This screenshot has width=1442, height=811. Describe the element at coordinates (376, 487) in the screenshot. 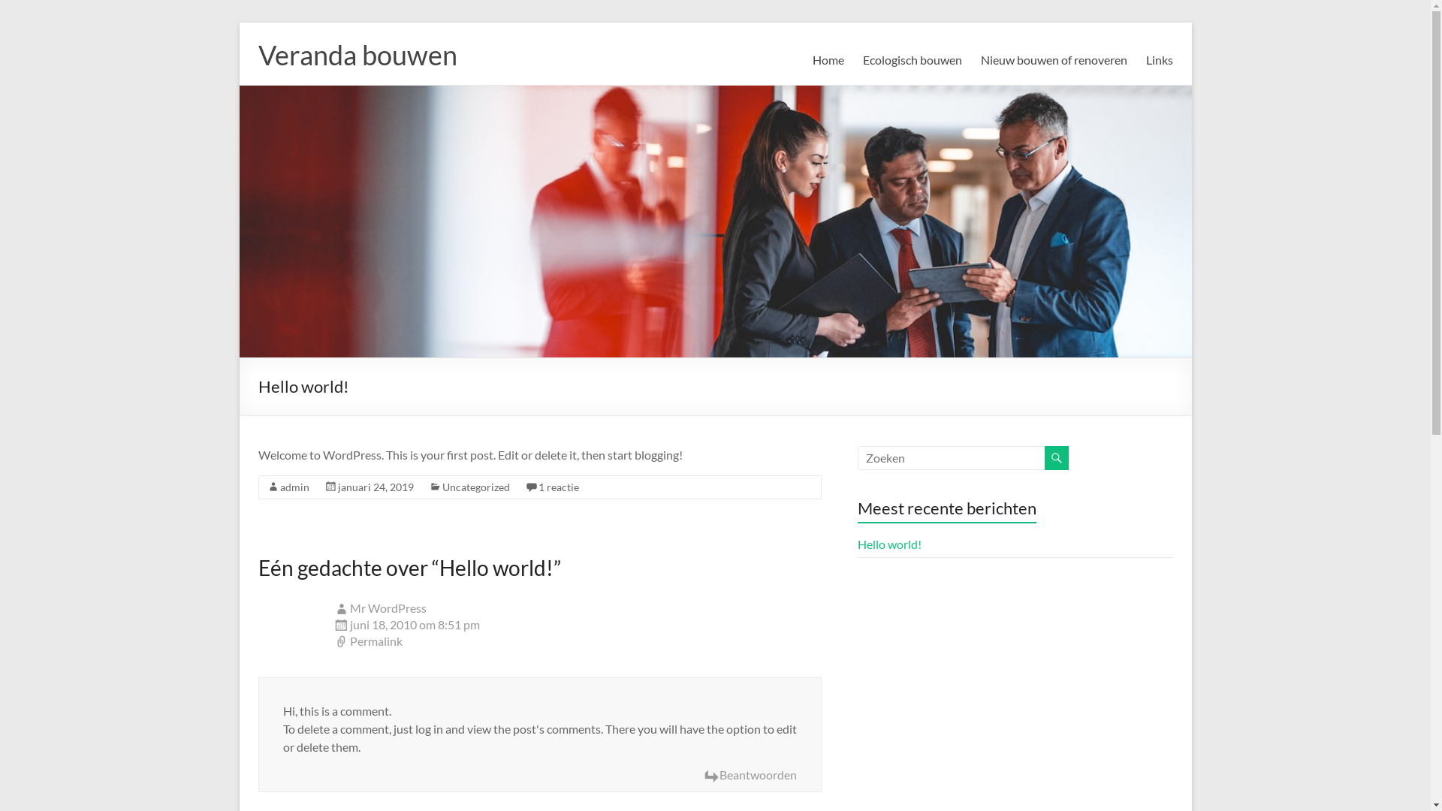

I see `januari 24, 2019` at that location.